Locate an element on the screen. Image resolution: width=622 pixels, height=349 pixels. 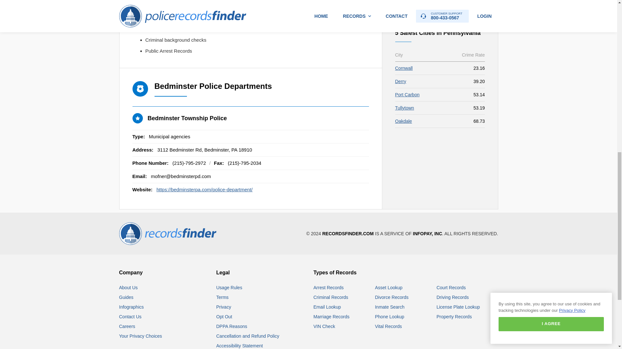
RecordsFinder.com Cancellation and Refund Policy is located at coordinates (248, 336).